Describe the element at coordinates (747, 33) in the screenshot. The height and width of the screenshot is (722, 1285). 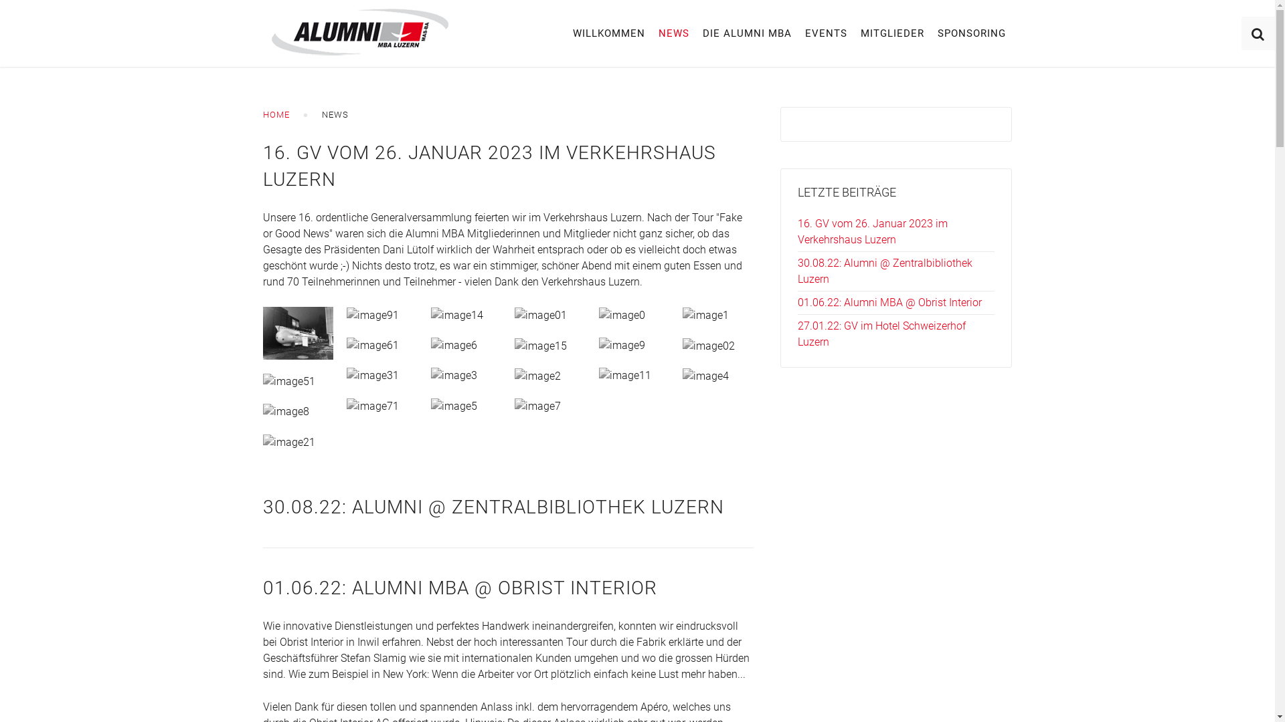
I see `DIE ALUMNI MBA` at that location.